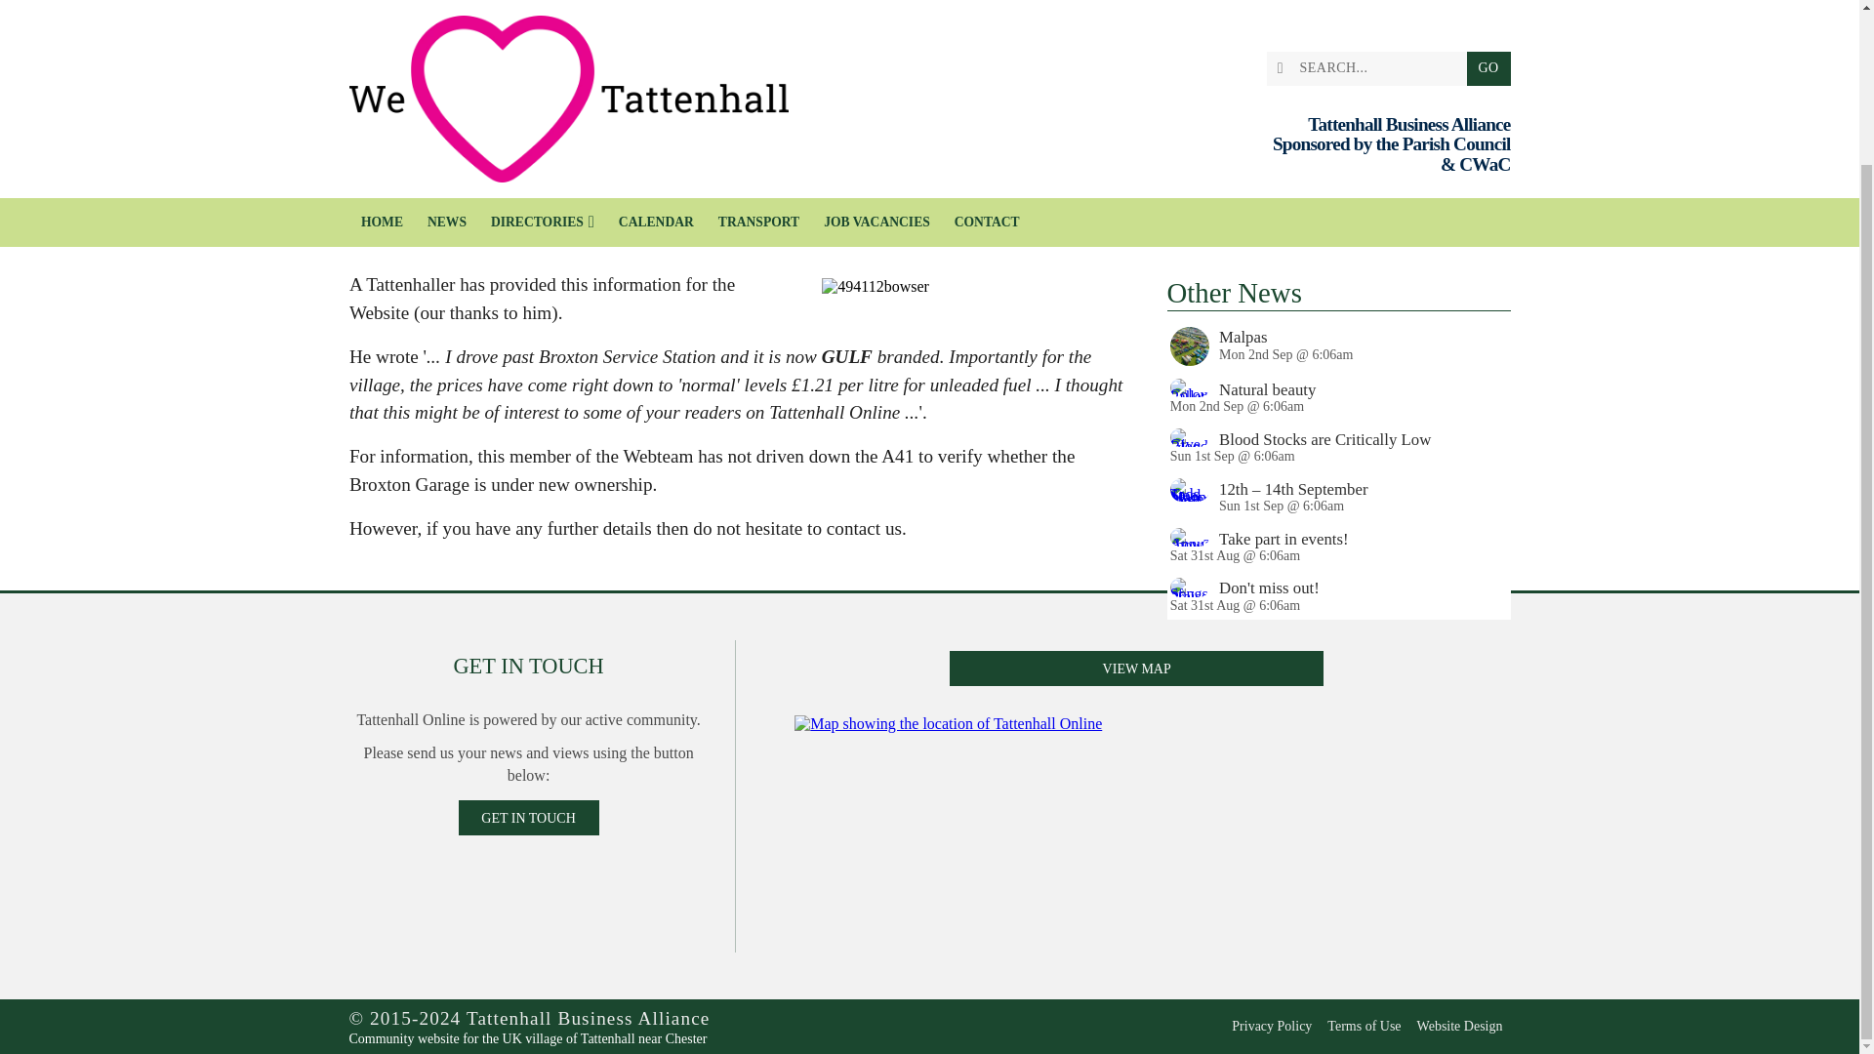 The height and width of the screenshot is (1054, 1874). What do you see at coordinates (1495, 39) in the screenshot?
I see `Sign into the Cloud` at bounding box center [1495, 39].